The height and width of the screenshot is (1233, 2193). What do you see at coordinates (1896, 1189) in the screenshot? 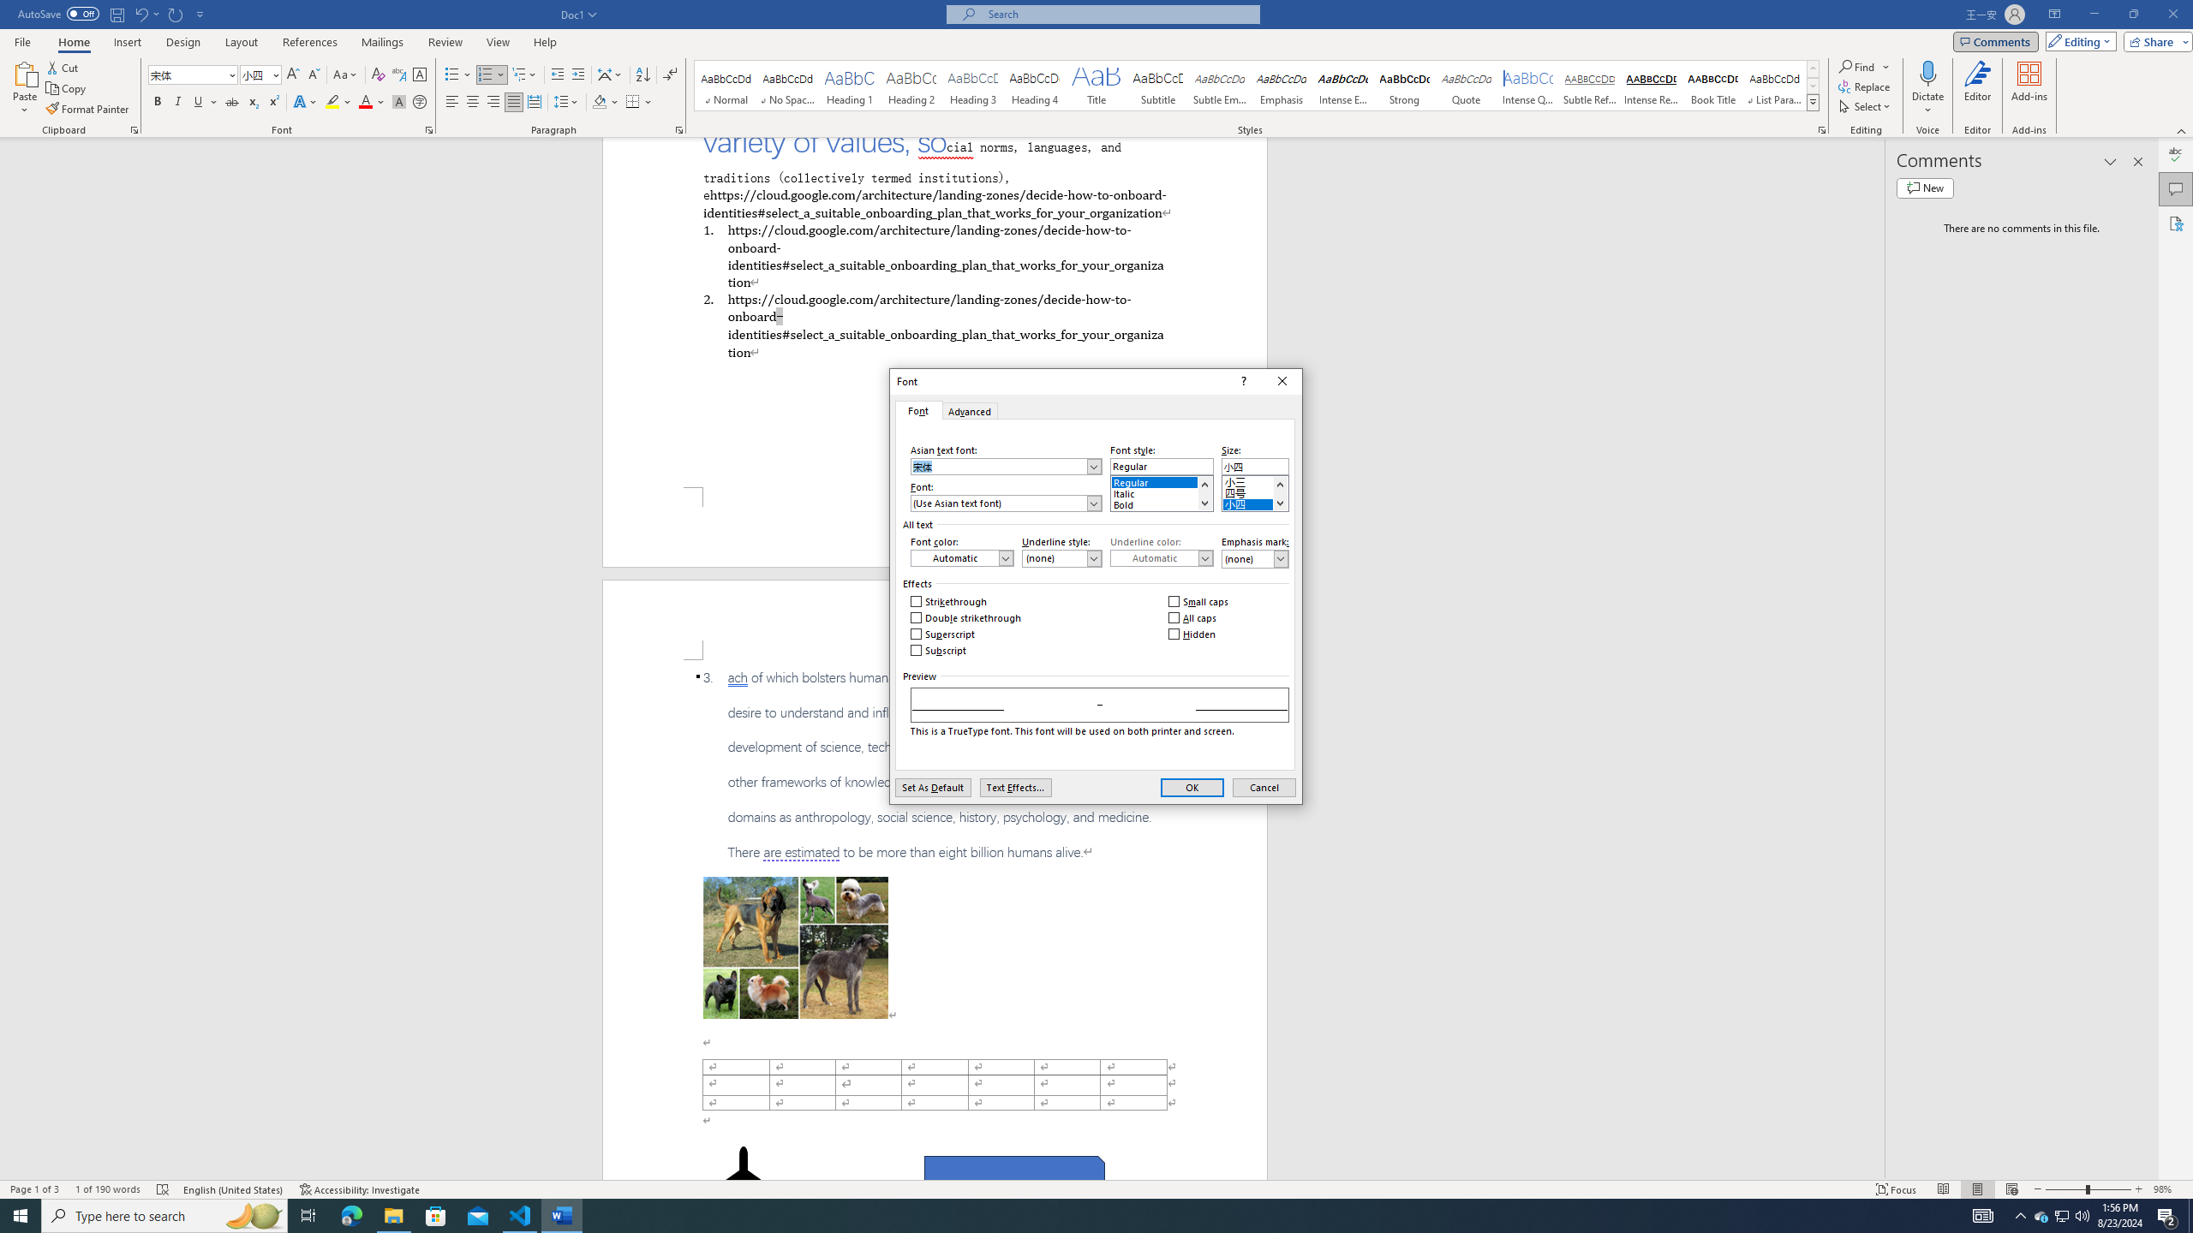
I see `Focus ` at bounding box center [1896, 1189].